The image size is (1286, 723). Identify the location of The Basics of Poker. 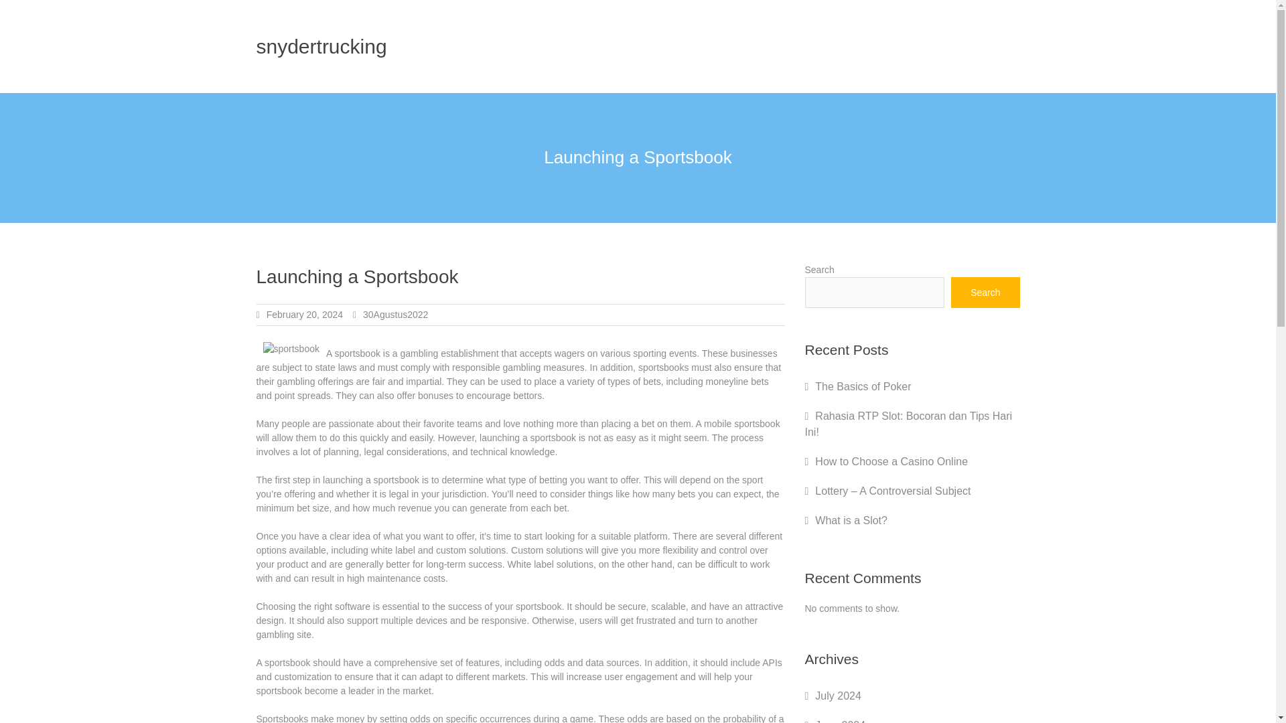
(863, 387).